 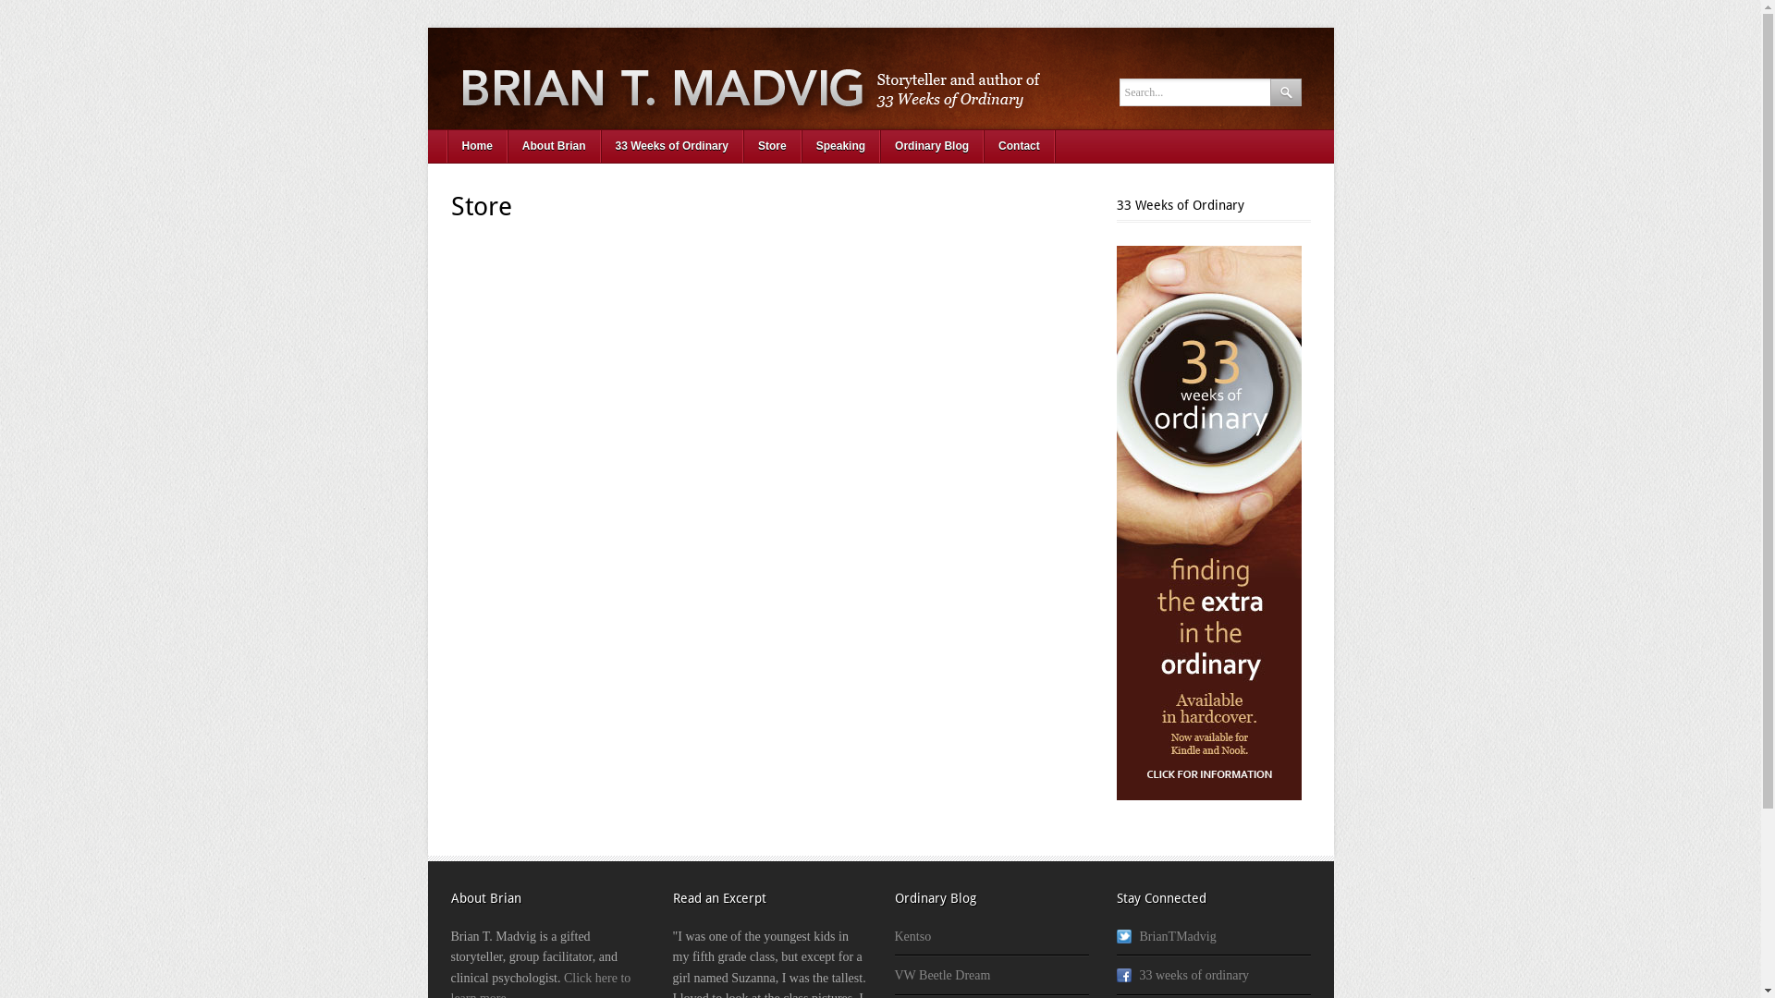 I want to click on Ordinary Blog, so click(x=932, y=146).